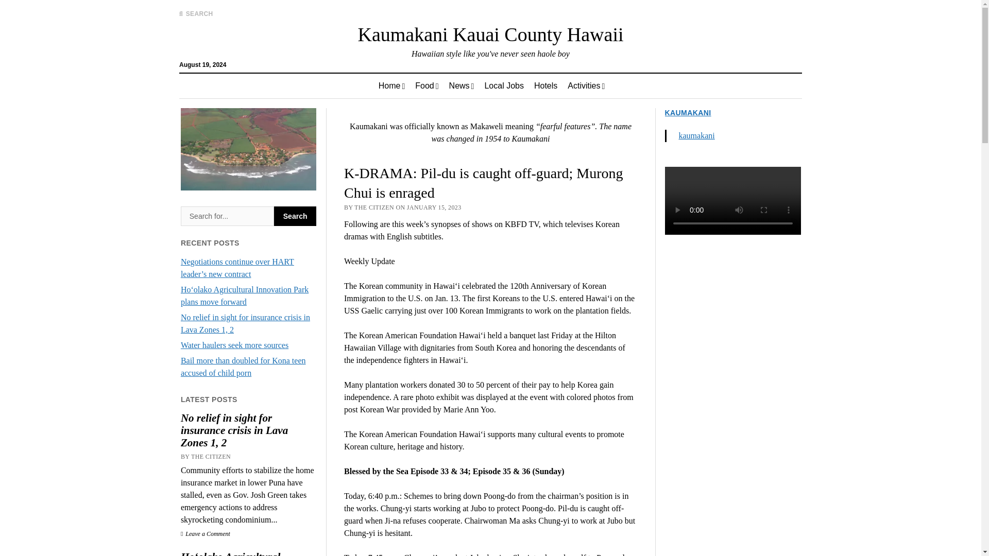 The image size is (989, 556). I want to click on Search, so click(643, 88).